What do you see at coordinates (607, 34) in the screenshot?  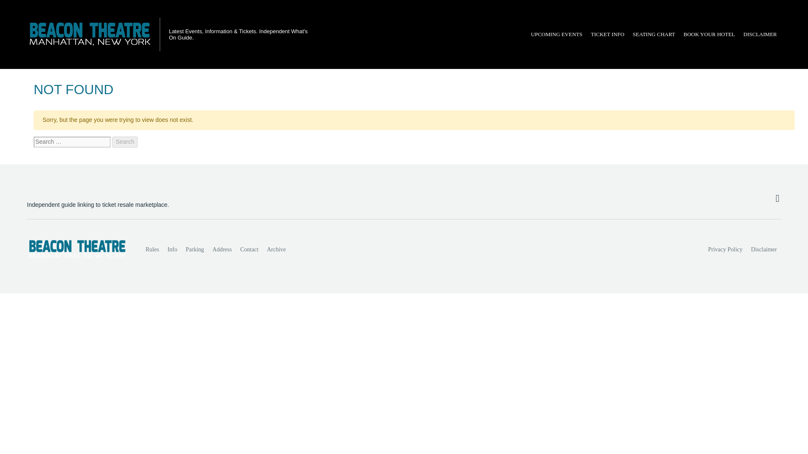 I see `TICKET INFO` at bounding box center [607, 34].